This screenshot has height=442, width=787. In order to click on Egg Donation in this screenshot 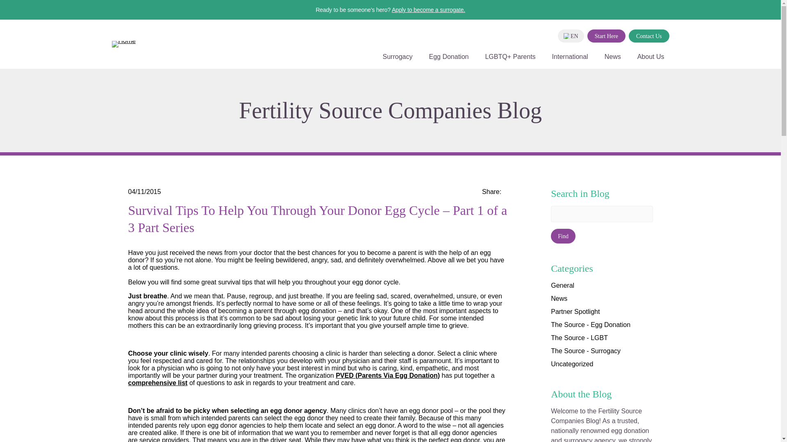, I will do `click(448, 61)`.